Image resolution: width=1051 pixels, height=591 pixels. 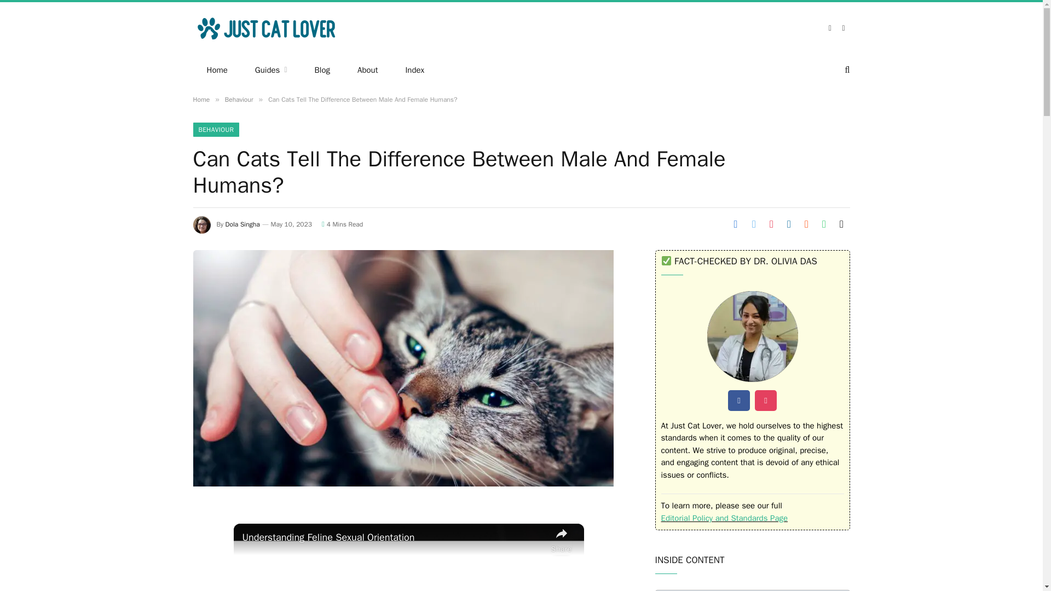 I want to click on Share on Pinterest, so click(x=771, y=224).